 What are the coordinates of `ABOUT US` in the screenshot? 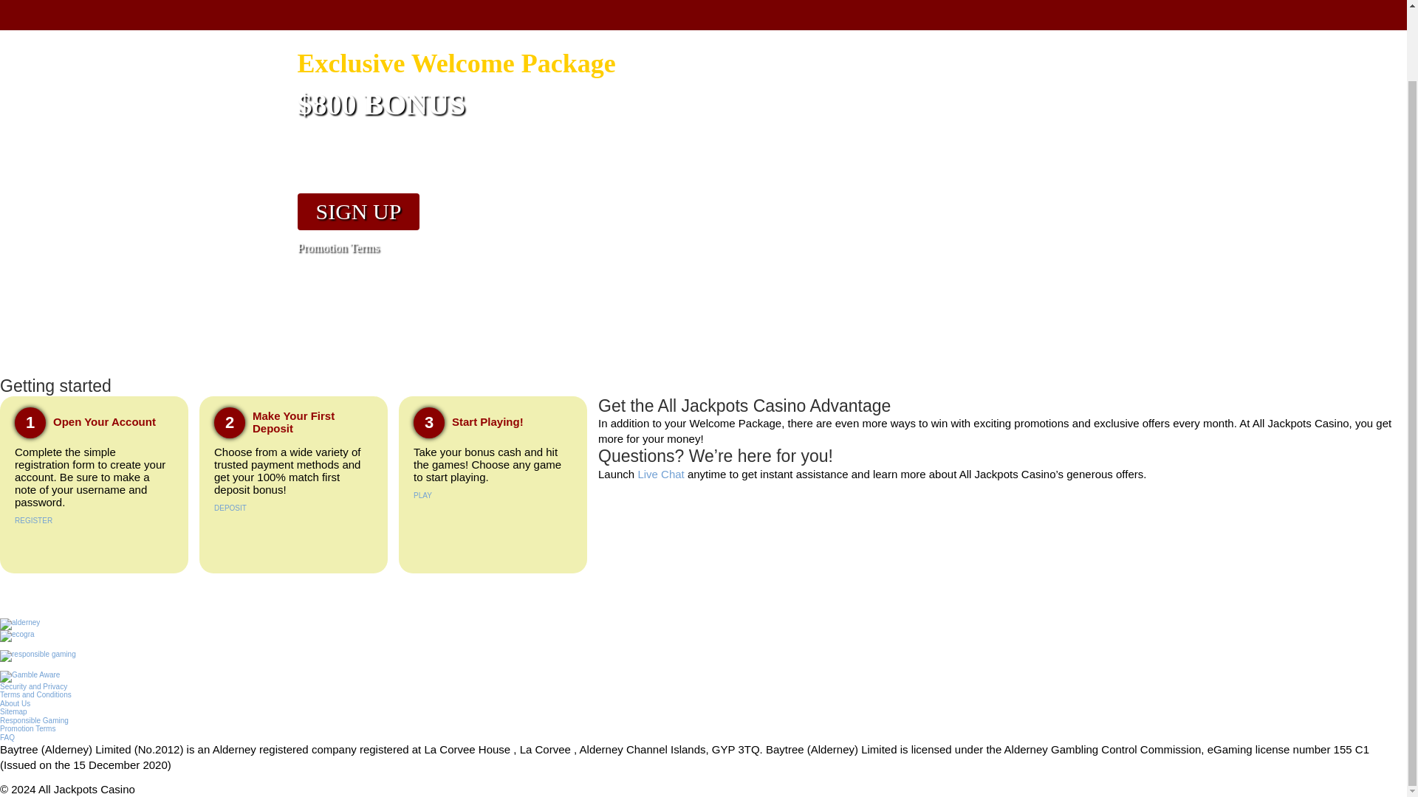 It's located at (731, 12).